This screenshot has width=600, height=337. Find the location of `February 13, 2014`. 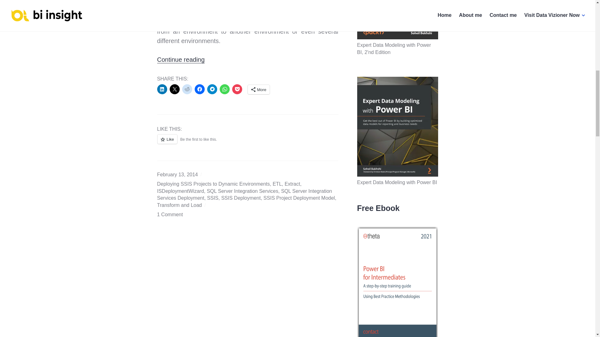

February 13, 2014 is located at coordinates (177, 174).